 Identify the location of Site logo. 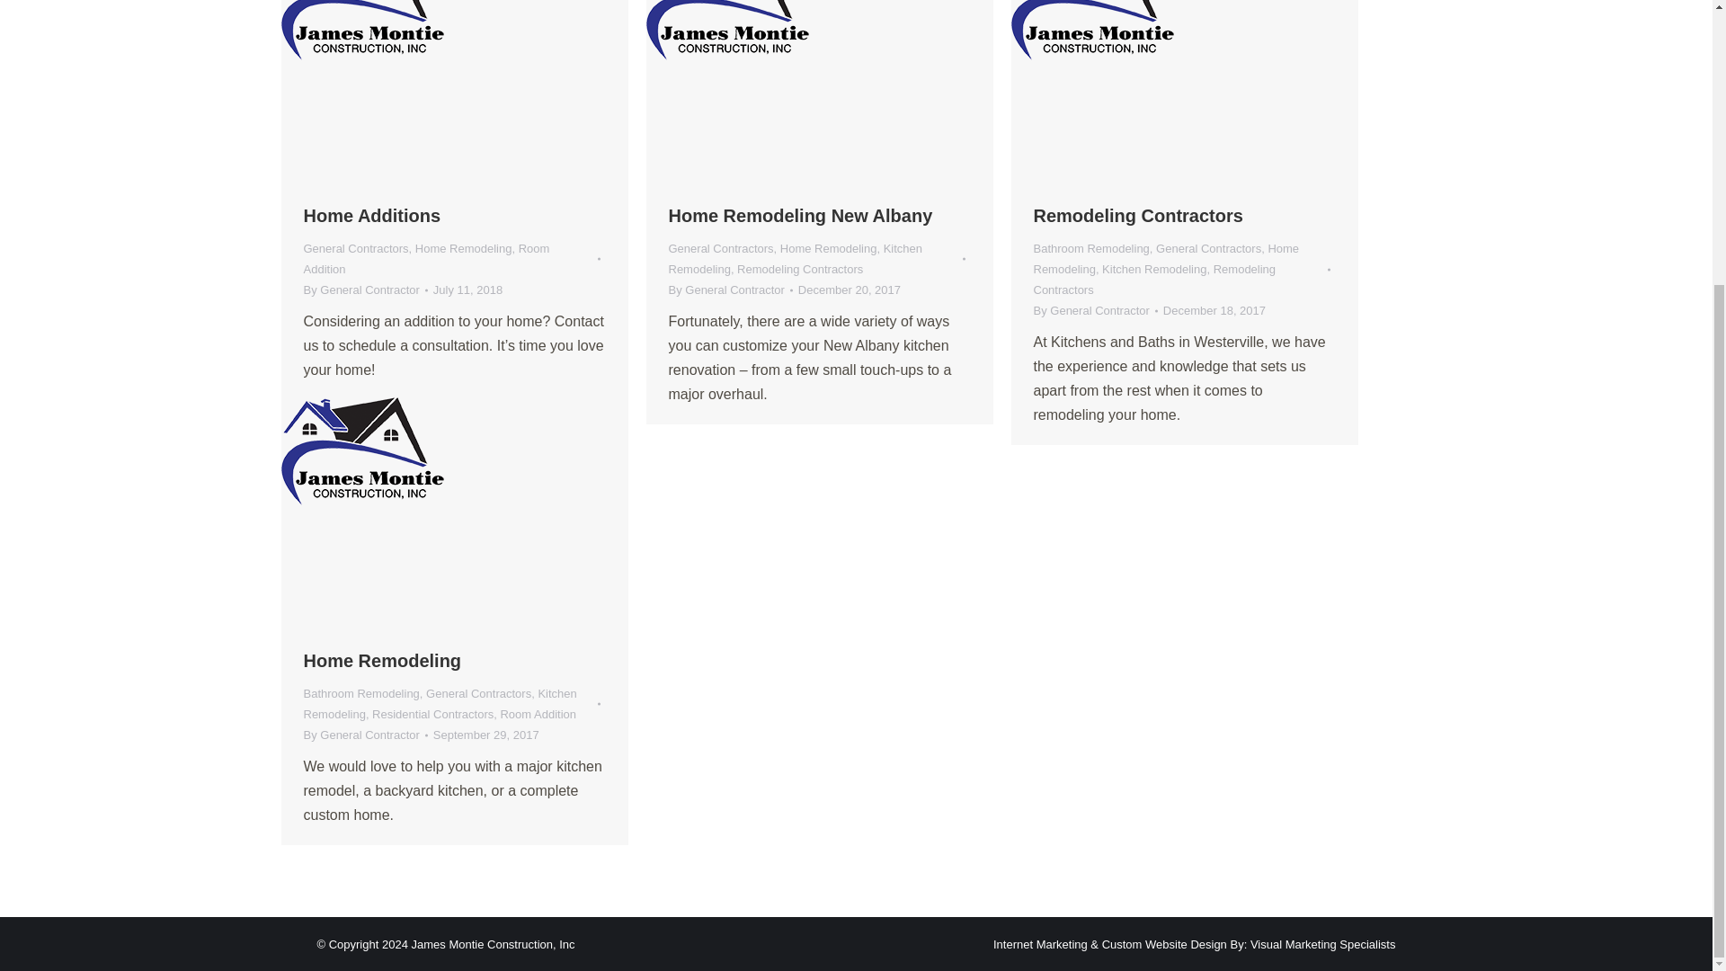
(361, 31).